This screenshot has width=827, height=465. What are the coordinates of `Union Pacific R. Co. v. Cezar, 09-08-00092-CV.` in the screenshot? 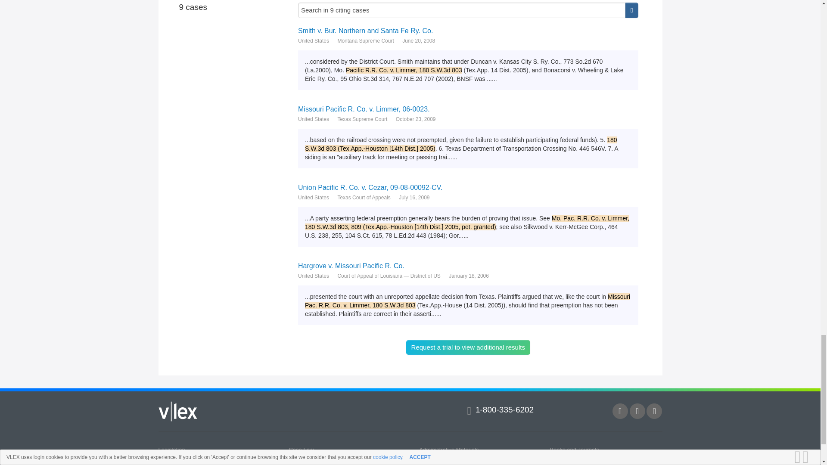 It's located at (468, 187).